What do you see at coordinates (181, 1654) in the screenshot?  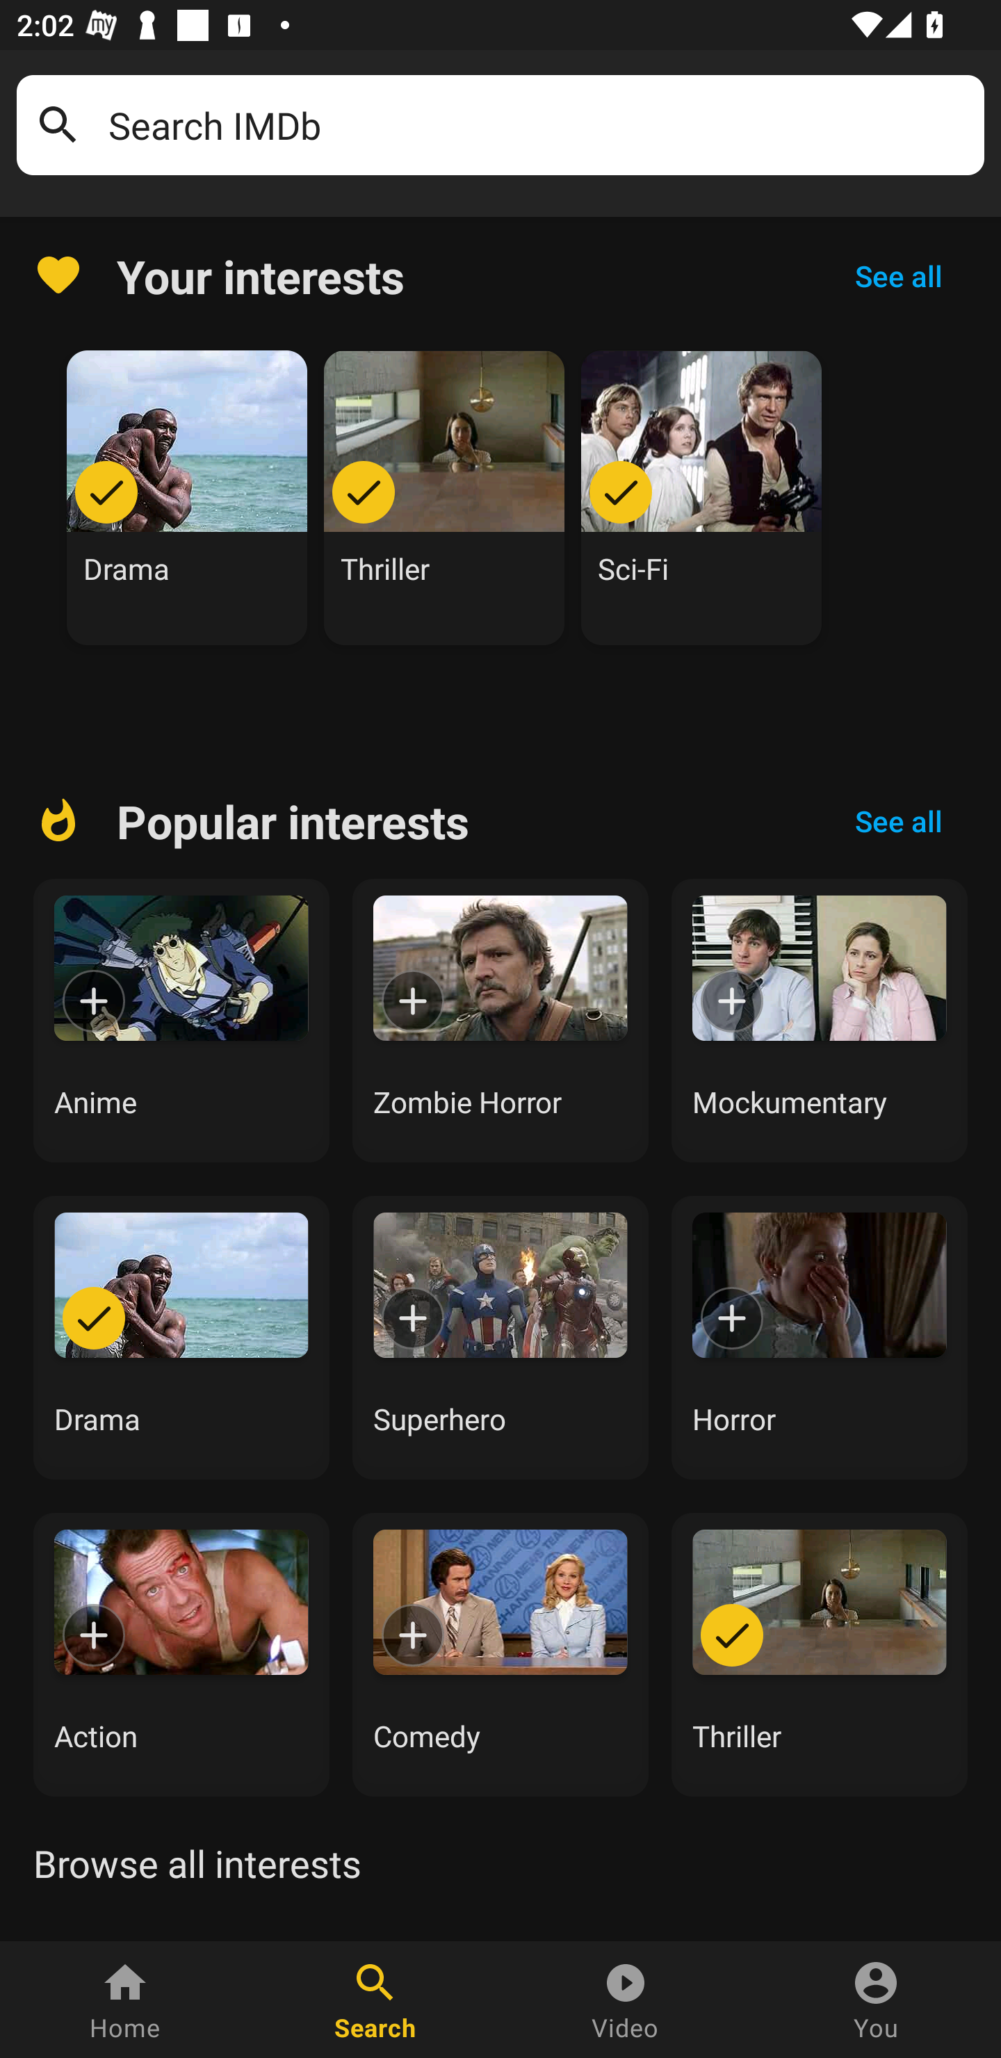 I see `Action` at bounding box center [181, 1654].